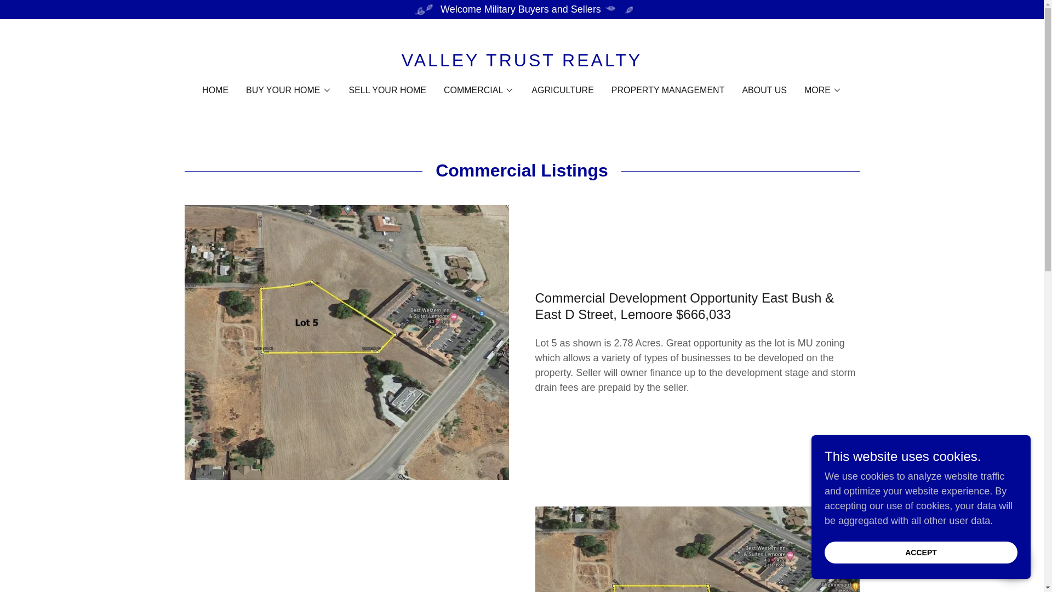 The image size is (1052, 592). Describe the element at coordinates (522, 62) in the screenshot. I see `VALLEY TRUST REALTY` at that location.